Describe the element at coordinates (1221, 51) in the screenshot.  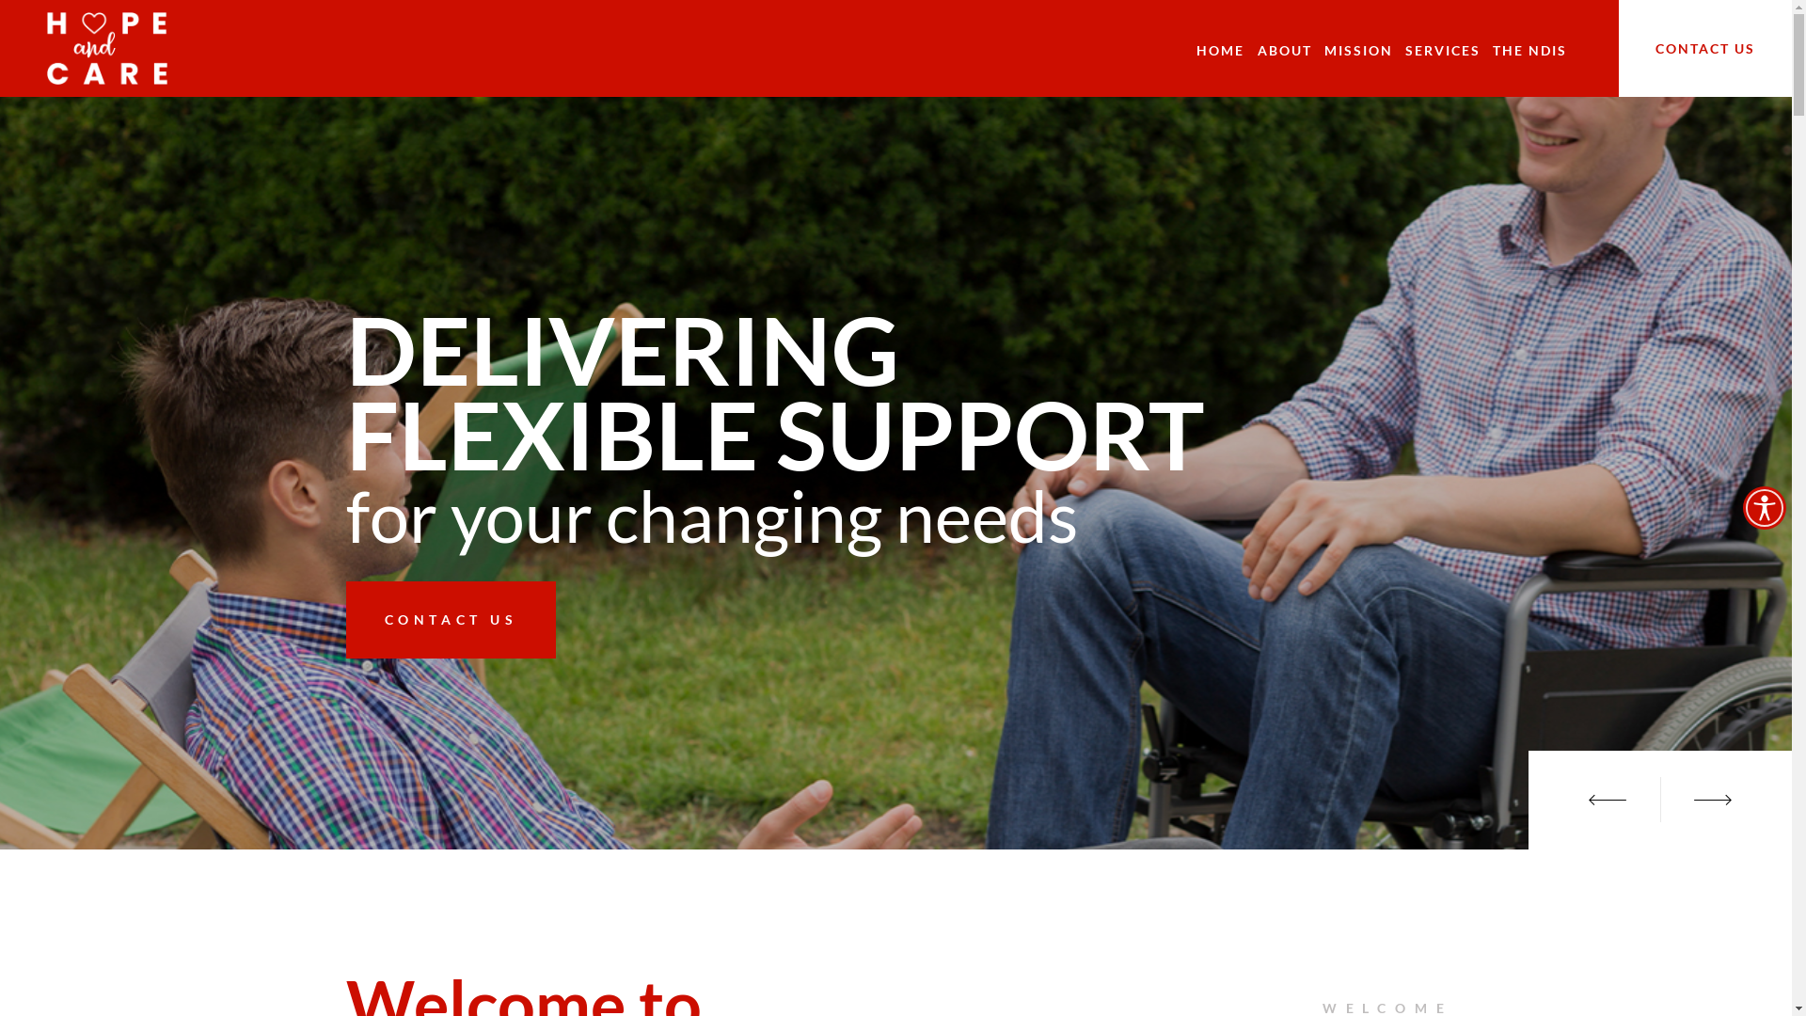
I see `HOME` at that location.